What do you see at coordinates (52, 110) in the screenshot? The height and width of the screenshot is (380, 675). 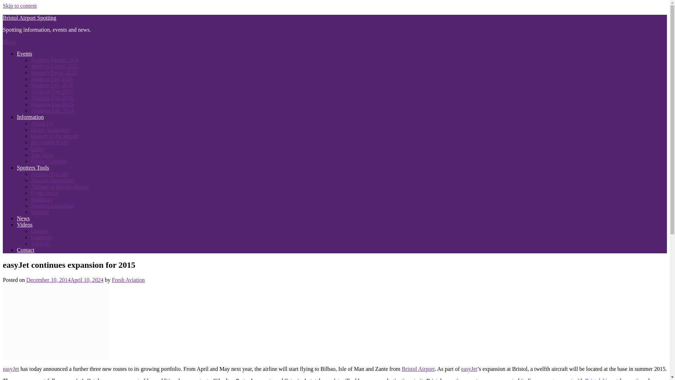 I see `Aviation Fair 2014` at bounding box center [52, 110].